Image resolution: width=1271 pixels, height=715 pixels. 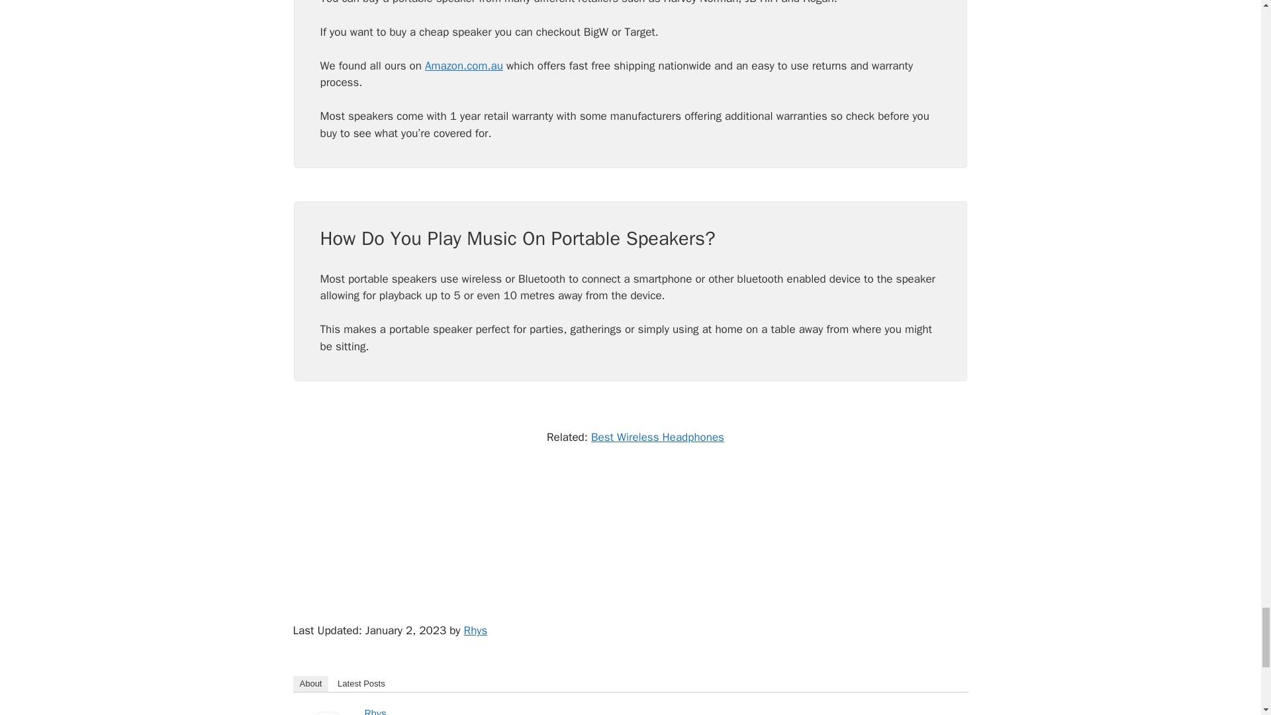 I want to click on Amazon.com.au, so click(x=463, y=66).